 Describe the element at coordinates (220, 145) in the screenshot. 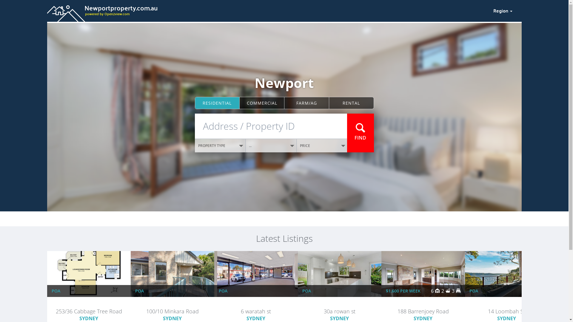

I see `PROPERTY TYPE` at that location.